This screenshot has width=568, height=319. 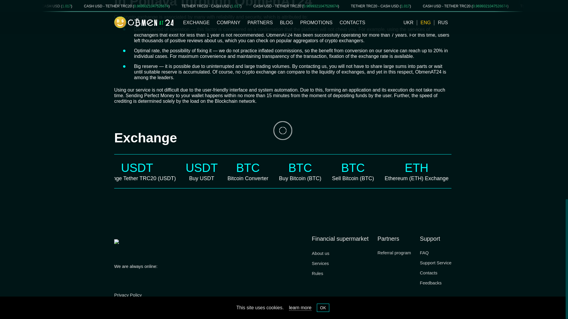 What do you see at coordinates (320, 263) in the screenshot?
I see `Services` at bounding box center [320, 263].